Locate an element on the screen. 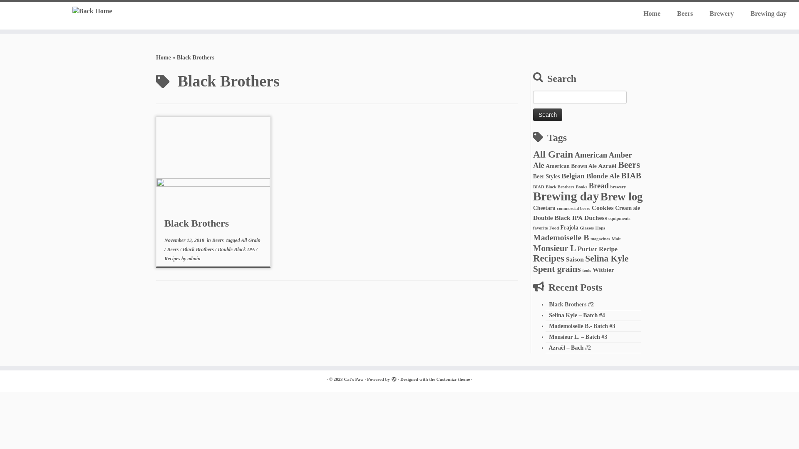 The width and height of the screenshot is (799, 449). All Grain is located at coordinates (553, 154).